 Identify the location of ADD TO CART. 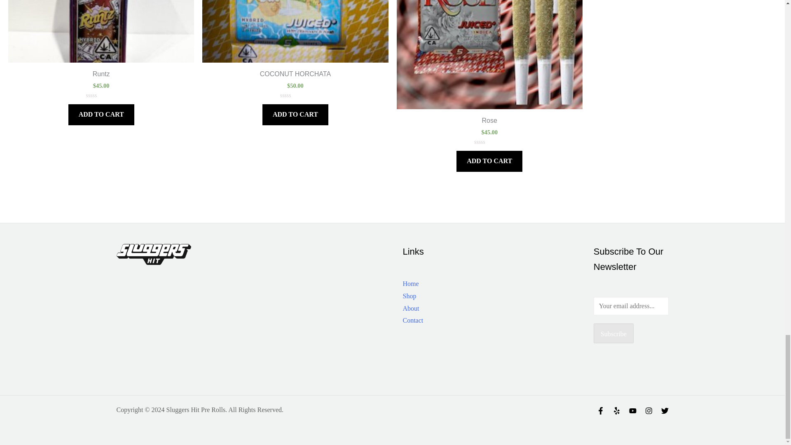
(295, 115).